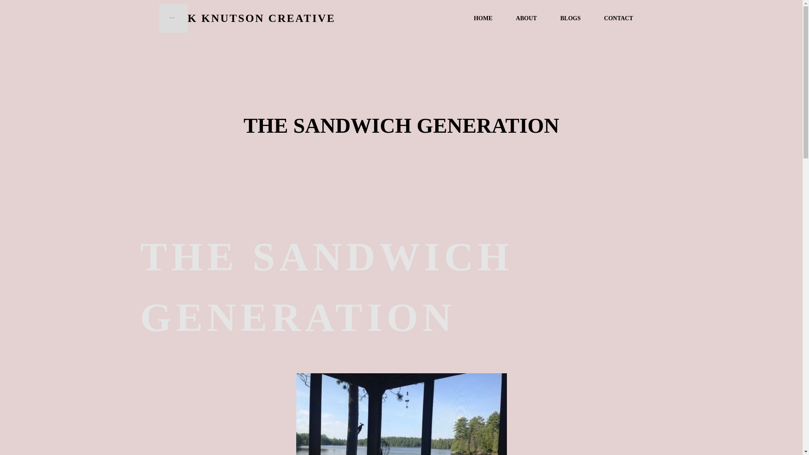  Describe the element at coordinates (526, 19) in the screenshot. I see `ABOUT` at that location.